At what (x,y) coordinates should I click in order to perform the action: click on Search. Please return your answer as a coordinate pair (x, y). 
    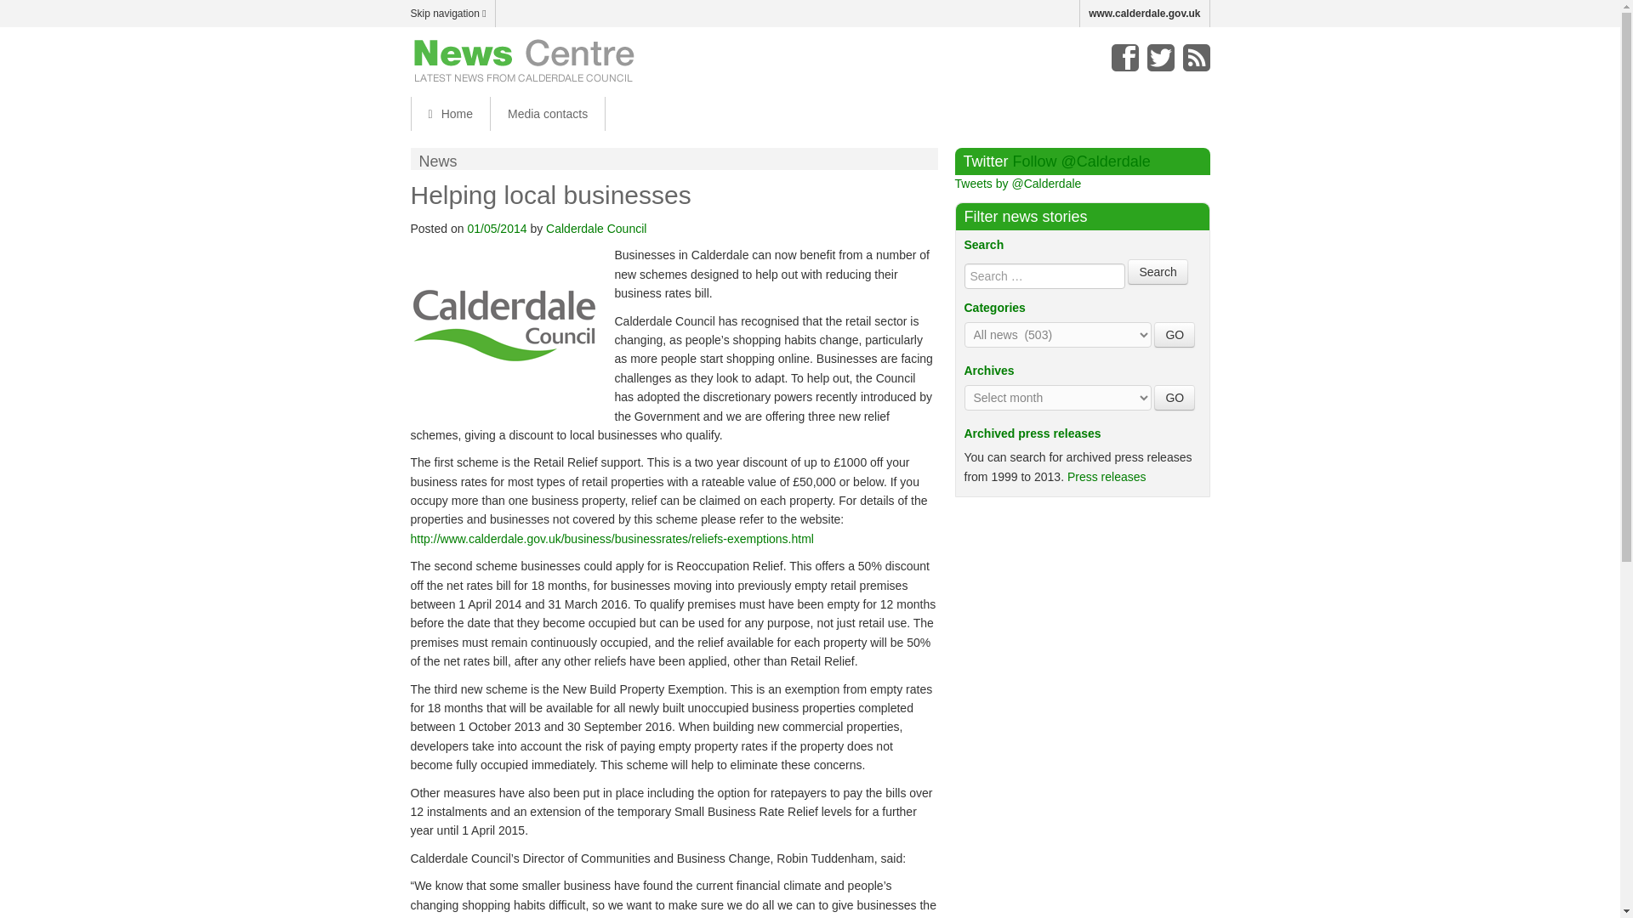
    Looking at the image, I should click on (1157, 271).